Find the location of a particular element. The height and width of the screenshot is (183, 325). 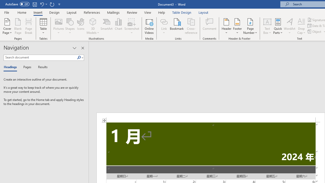

Page Break is located at coordinates (29, 26).